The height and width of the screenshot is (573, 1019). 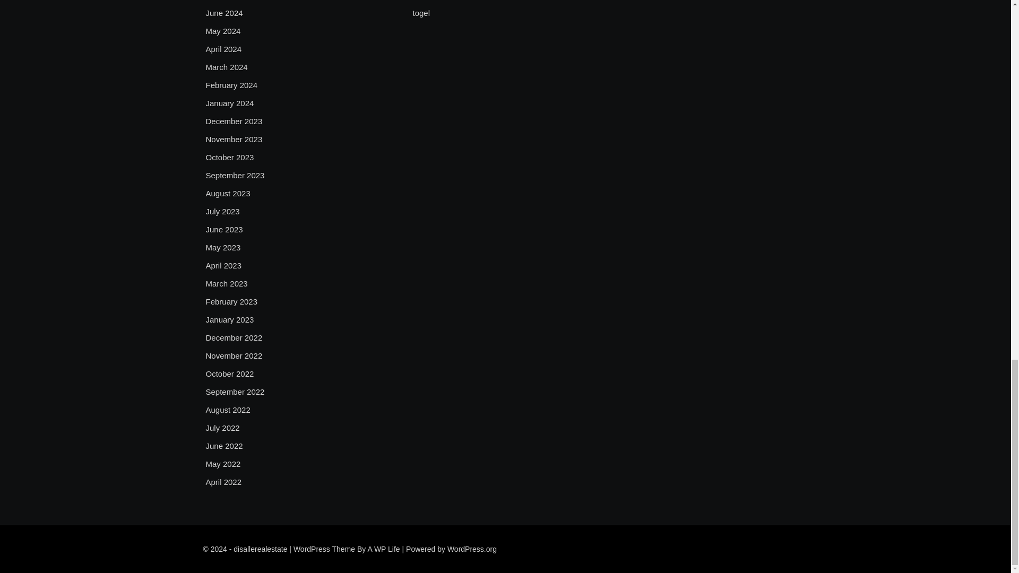 I want to click on July 2024, so click(x=222, y=1).